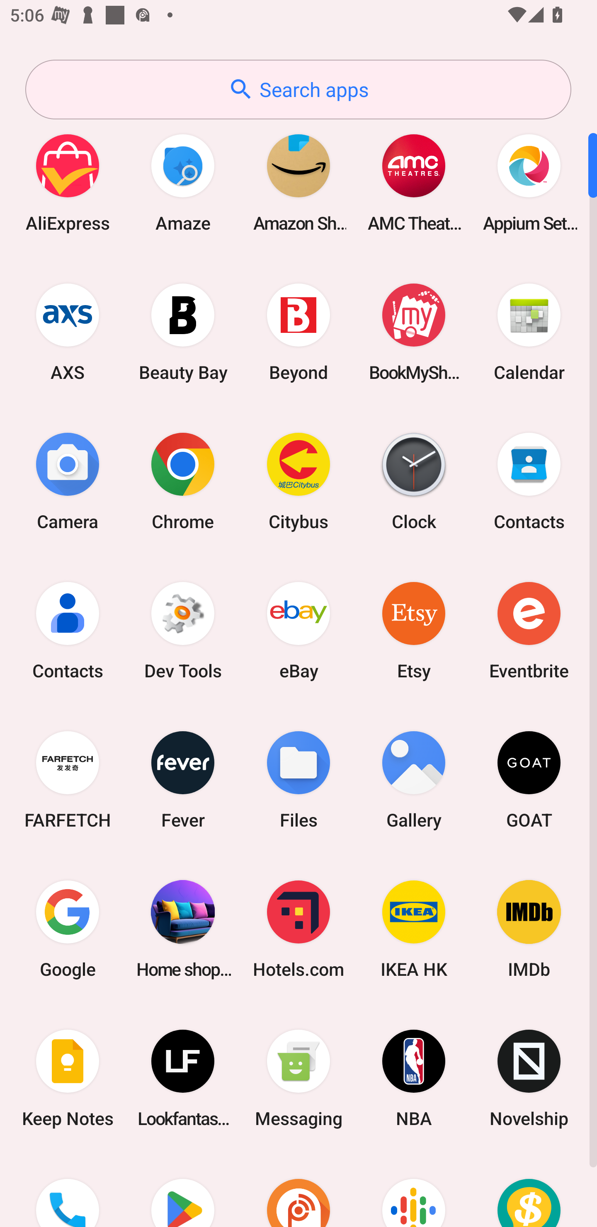 The image size is (597, 1227). I want to click on IMDb, so click(529, 929).